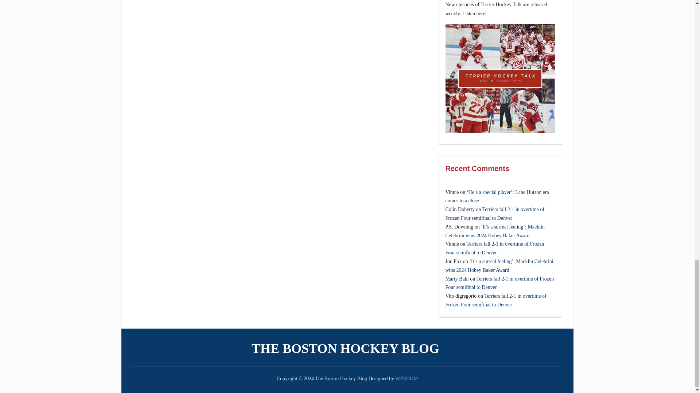  What do you see at coordinates (407, 378) in the screenshot?
I see `WPZOOM WordPress Themes` at bounding box center [407, 378].